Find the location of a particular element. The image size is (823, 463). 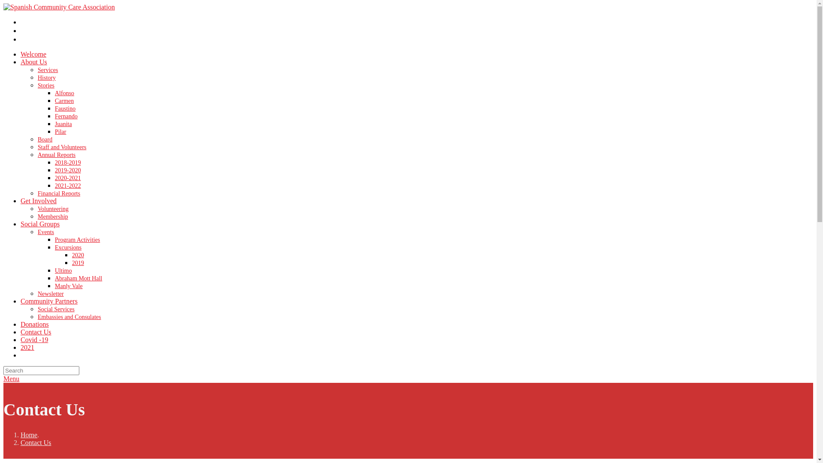

Carmen is located at coordinates (64, 101).